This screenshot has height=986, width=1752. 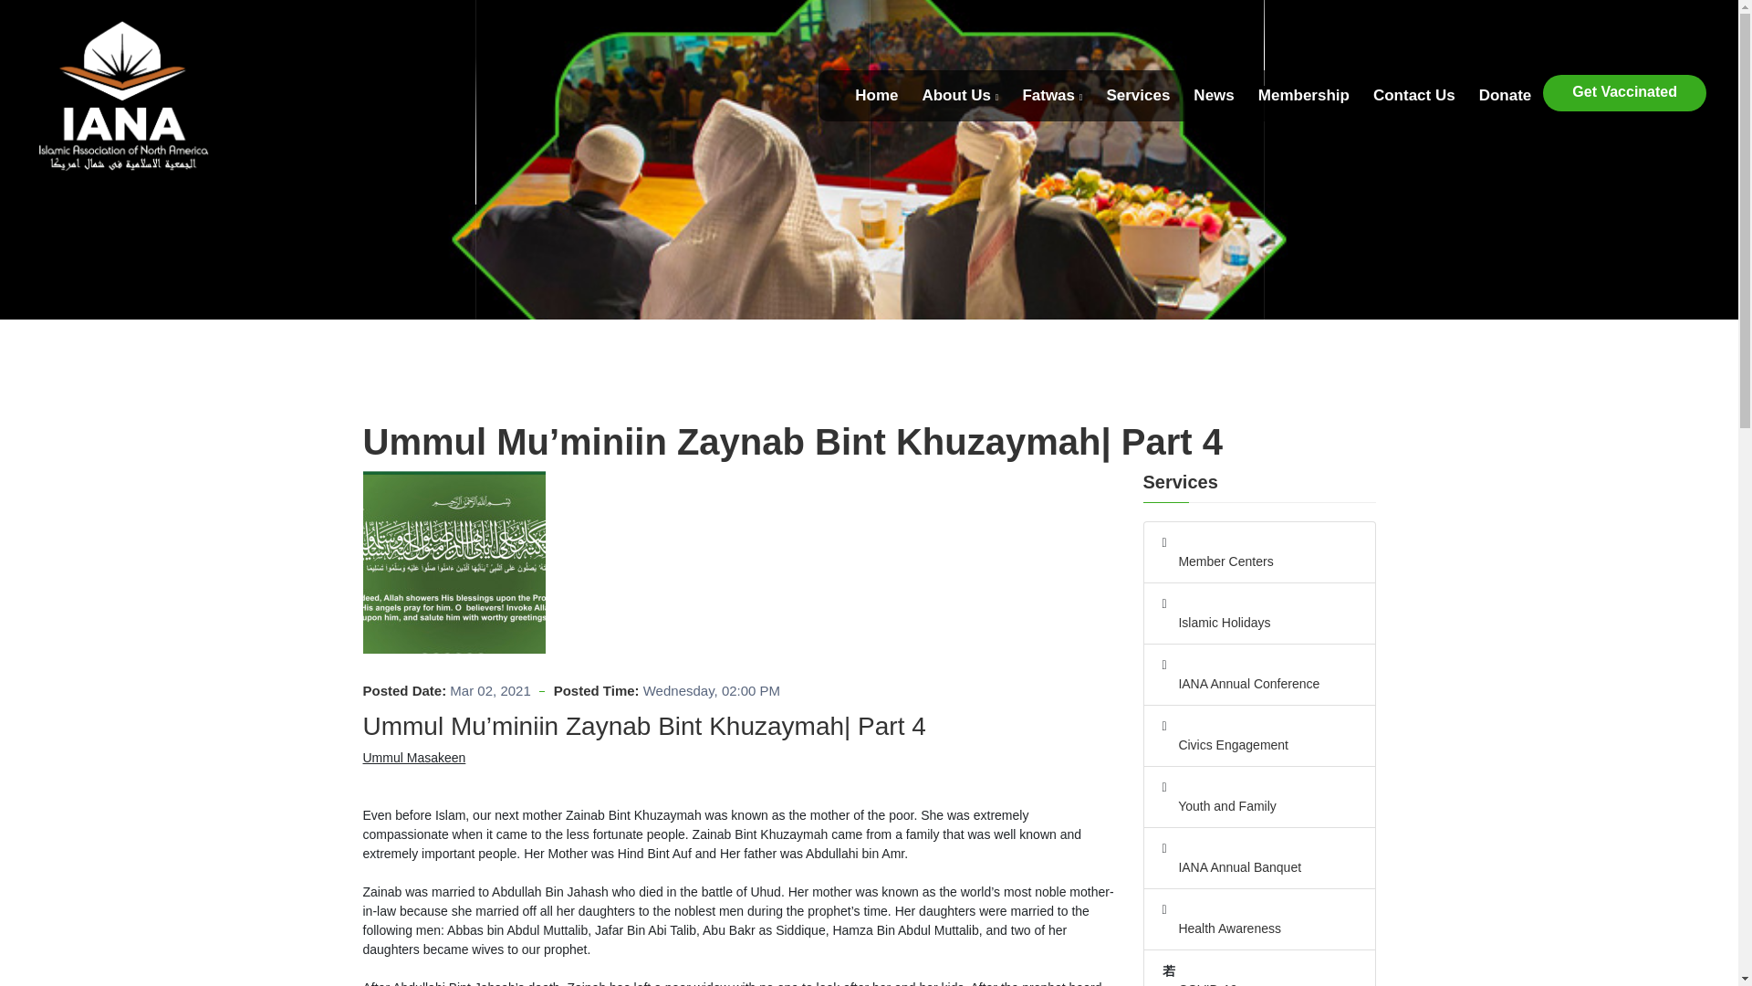 I want to click on Civics Engagement, so click(x=1259, y=745).